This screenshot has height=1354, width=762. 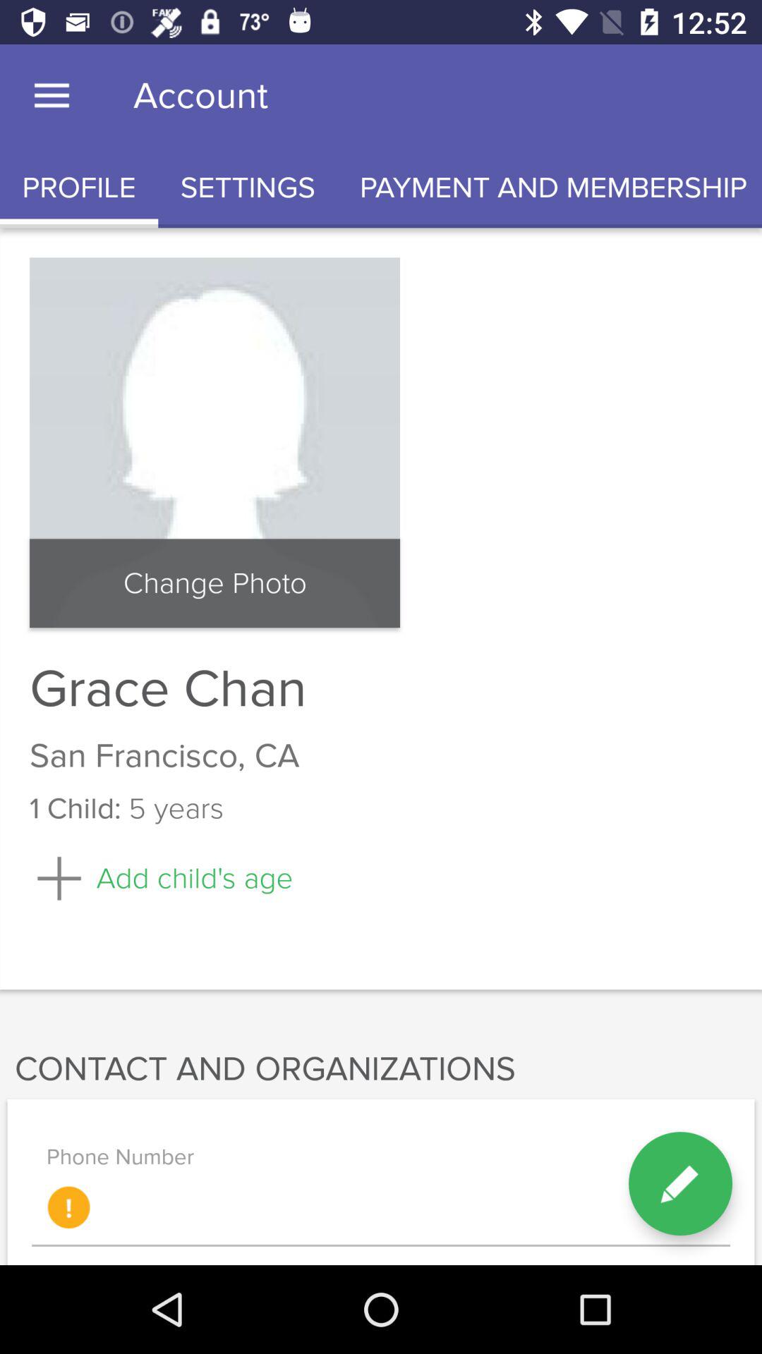 I want to click on turn off the icon next to settings icon, so click(x=550, y=188).